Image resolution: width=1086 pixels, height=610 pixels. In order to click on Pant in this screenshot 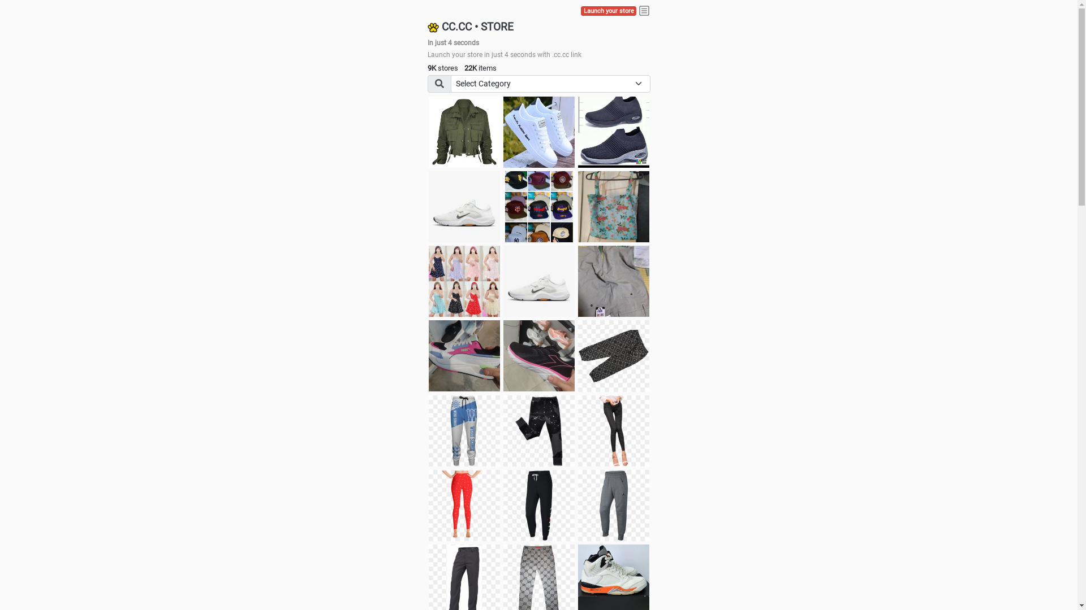, I will do `click(614, 506)`.